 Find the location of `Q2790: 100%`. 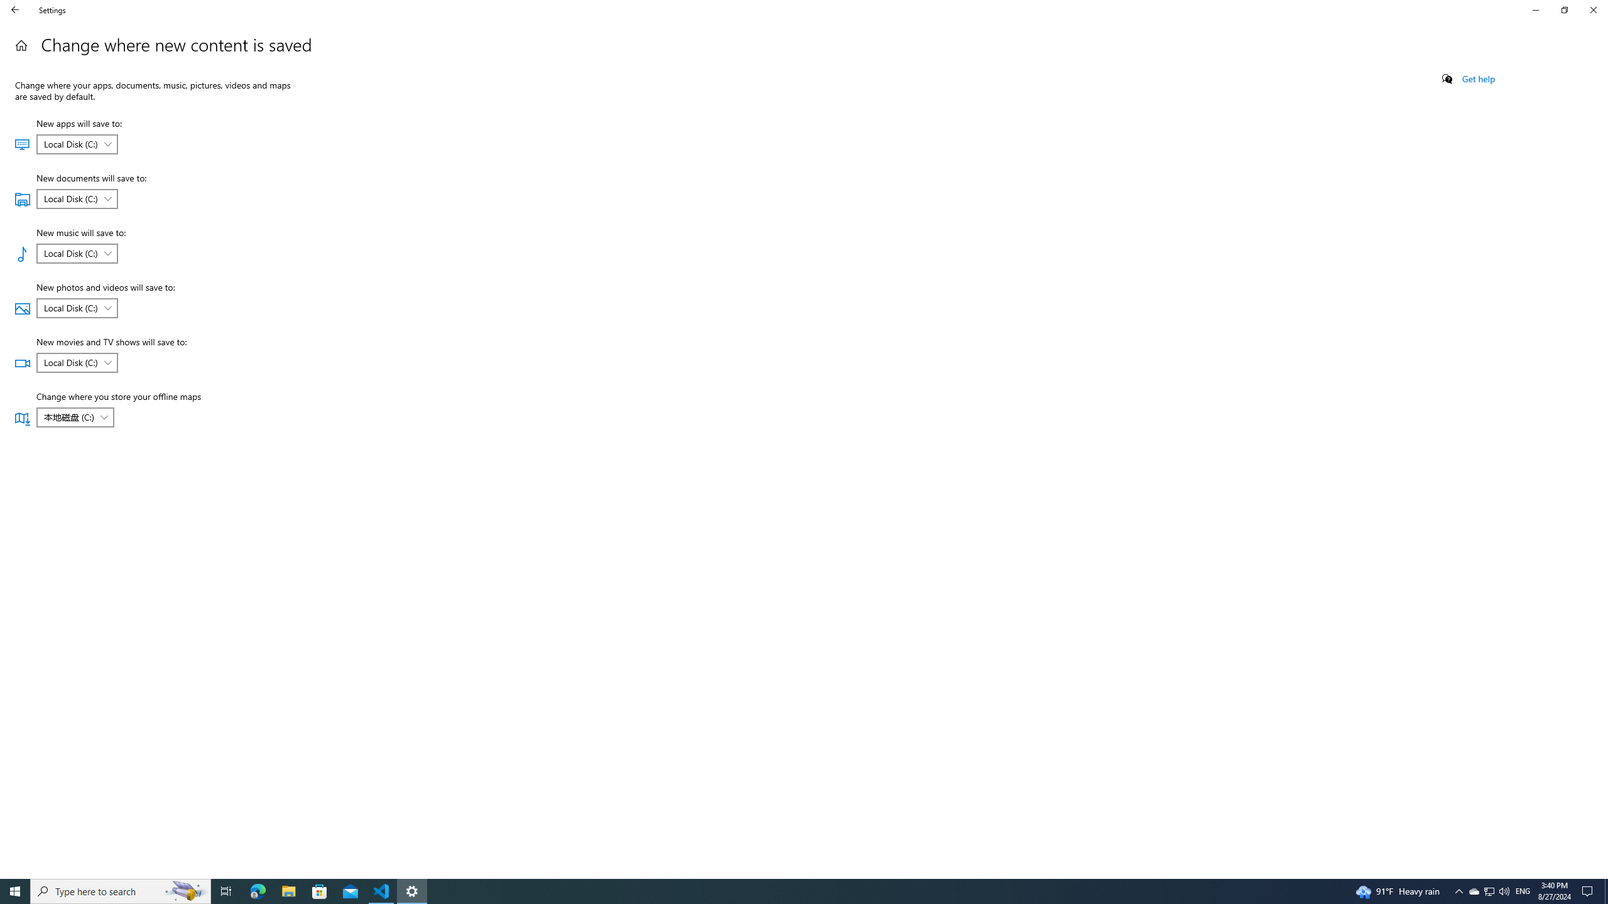

Q2790: 100% is located at coordinates (1504, 891).